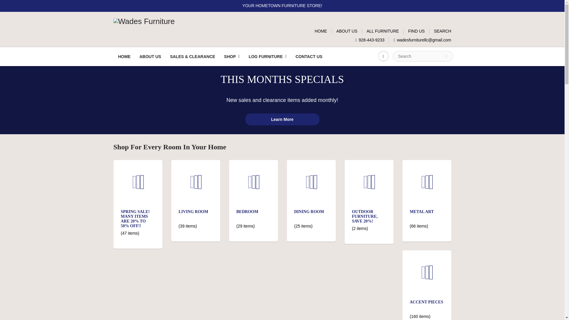 The height and width of the screenshot is (320, 569). Describe the element at coordinates (193, 212) in the screenshot. I see `Browse our LIVING ROOM collection` at that location.